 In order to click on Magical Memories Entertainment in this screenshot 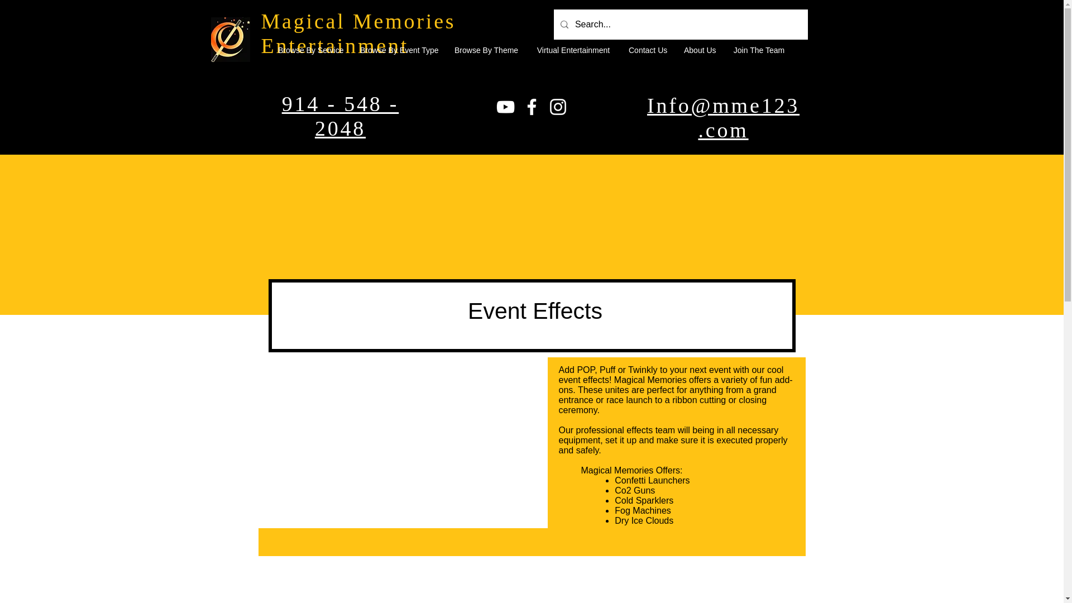, I will do `click(358, 33)`.